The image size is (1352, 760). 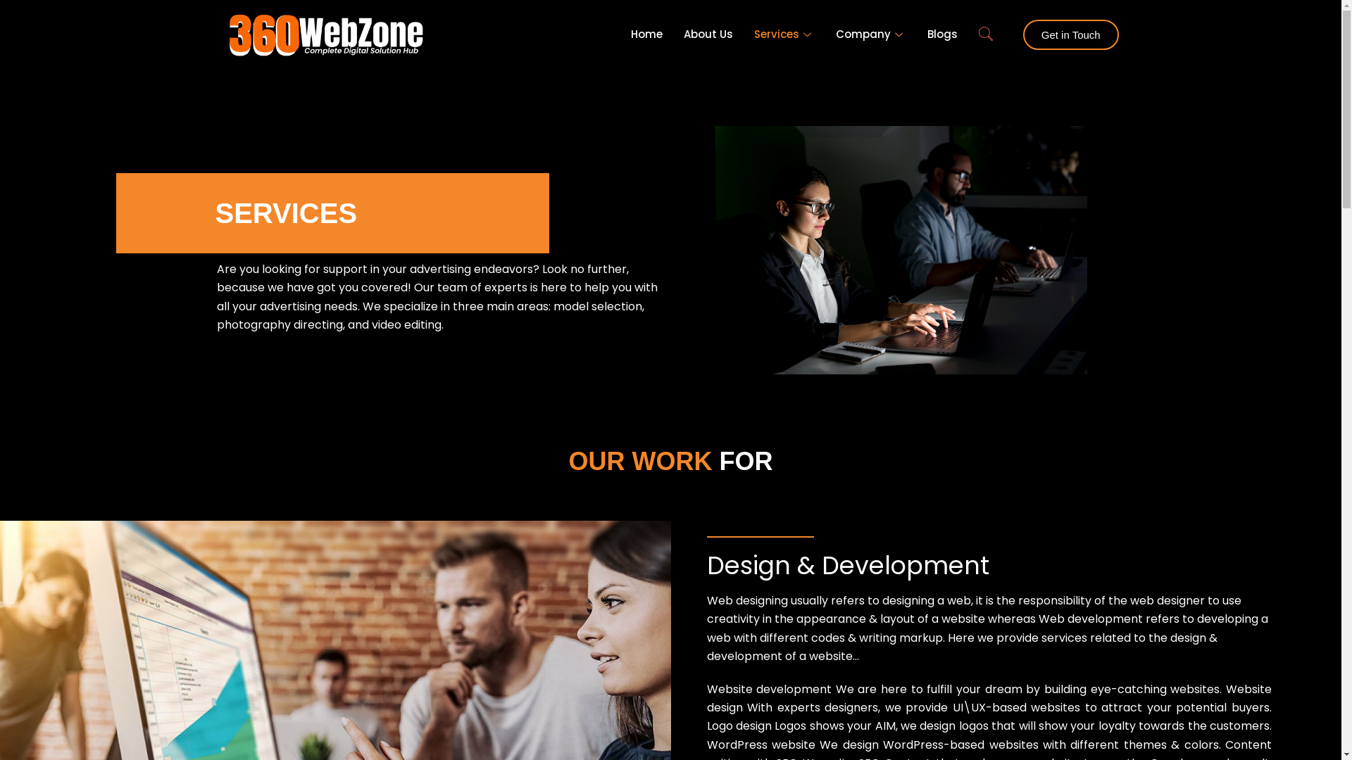 What do you see at coordinates (646, 35) in the screenshot?
I see `Home` at bounding box center [646, 35].